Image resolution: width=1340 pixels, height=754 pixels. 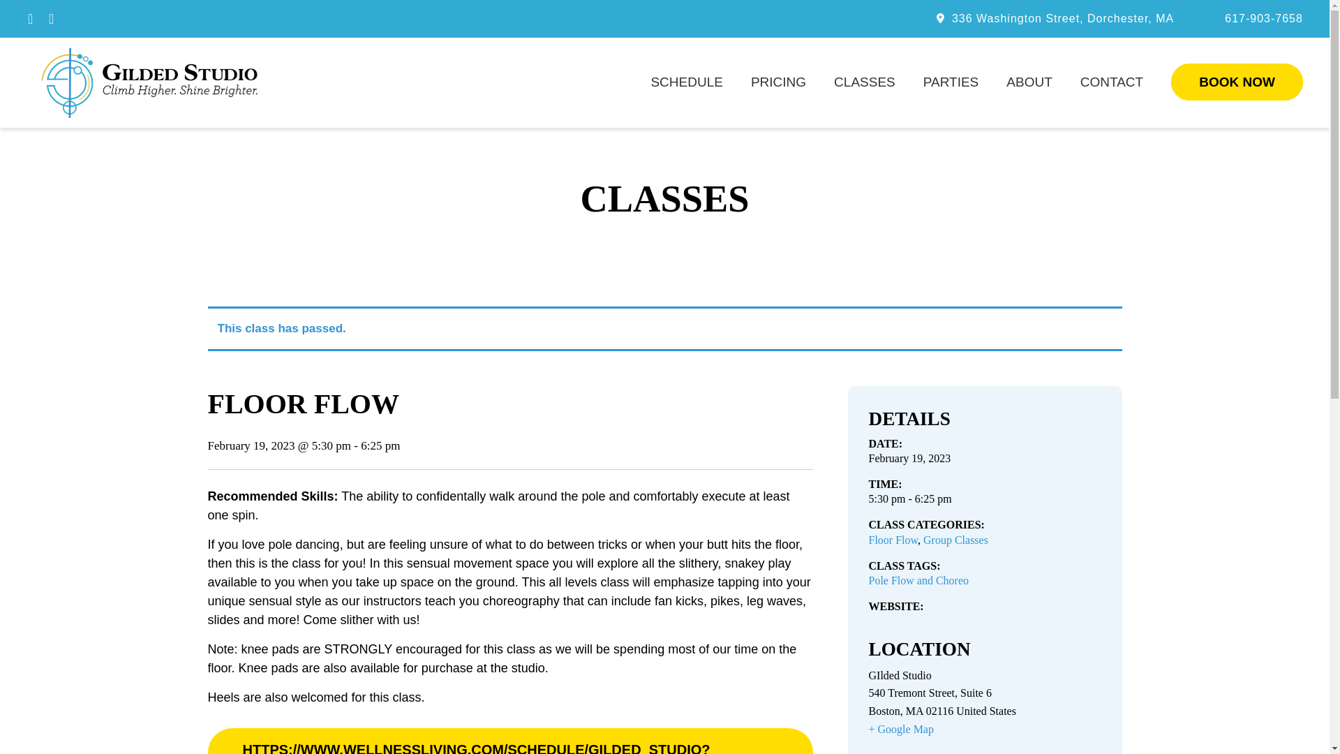 What do you see at coordinates (1111, 82) in the screenshot?
I see `CONTACT` at bounding box center [1111, 82].